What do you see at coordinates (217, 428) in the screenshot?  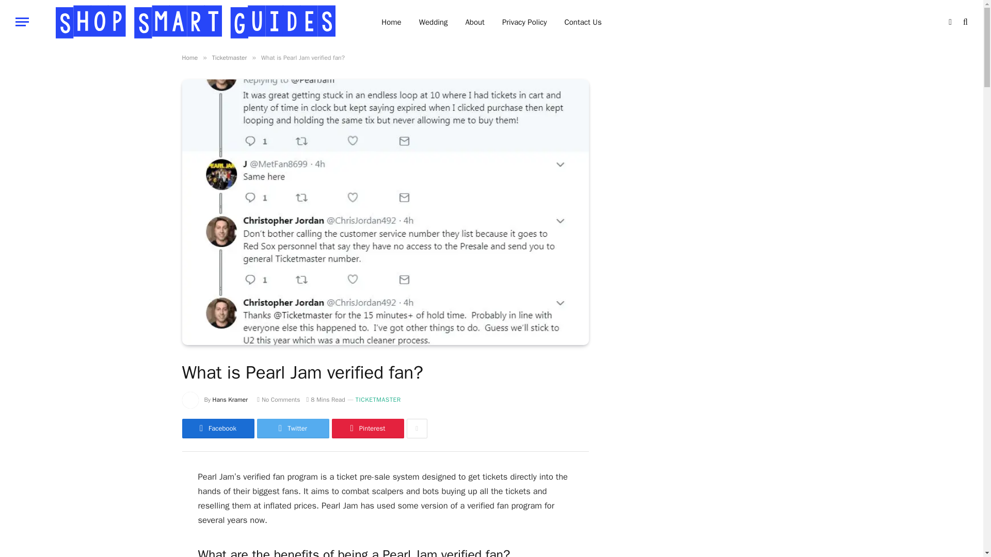 I see `Facebook` at bounding box center [217, 428].